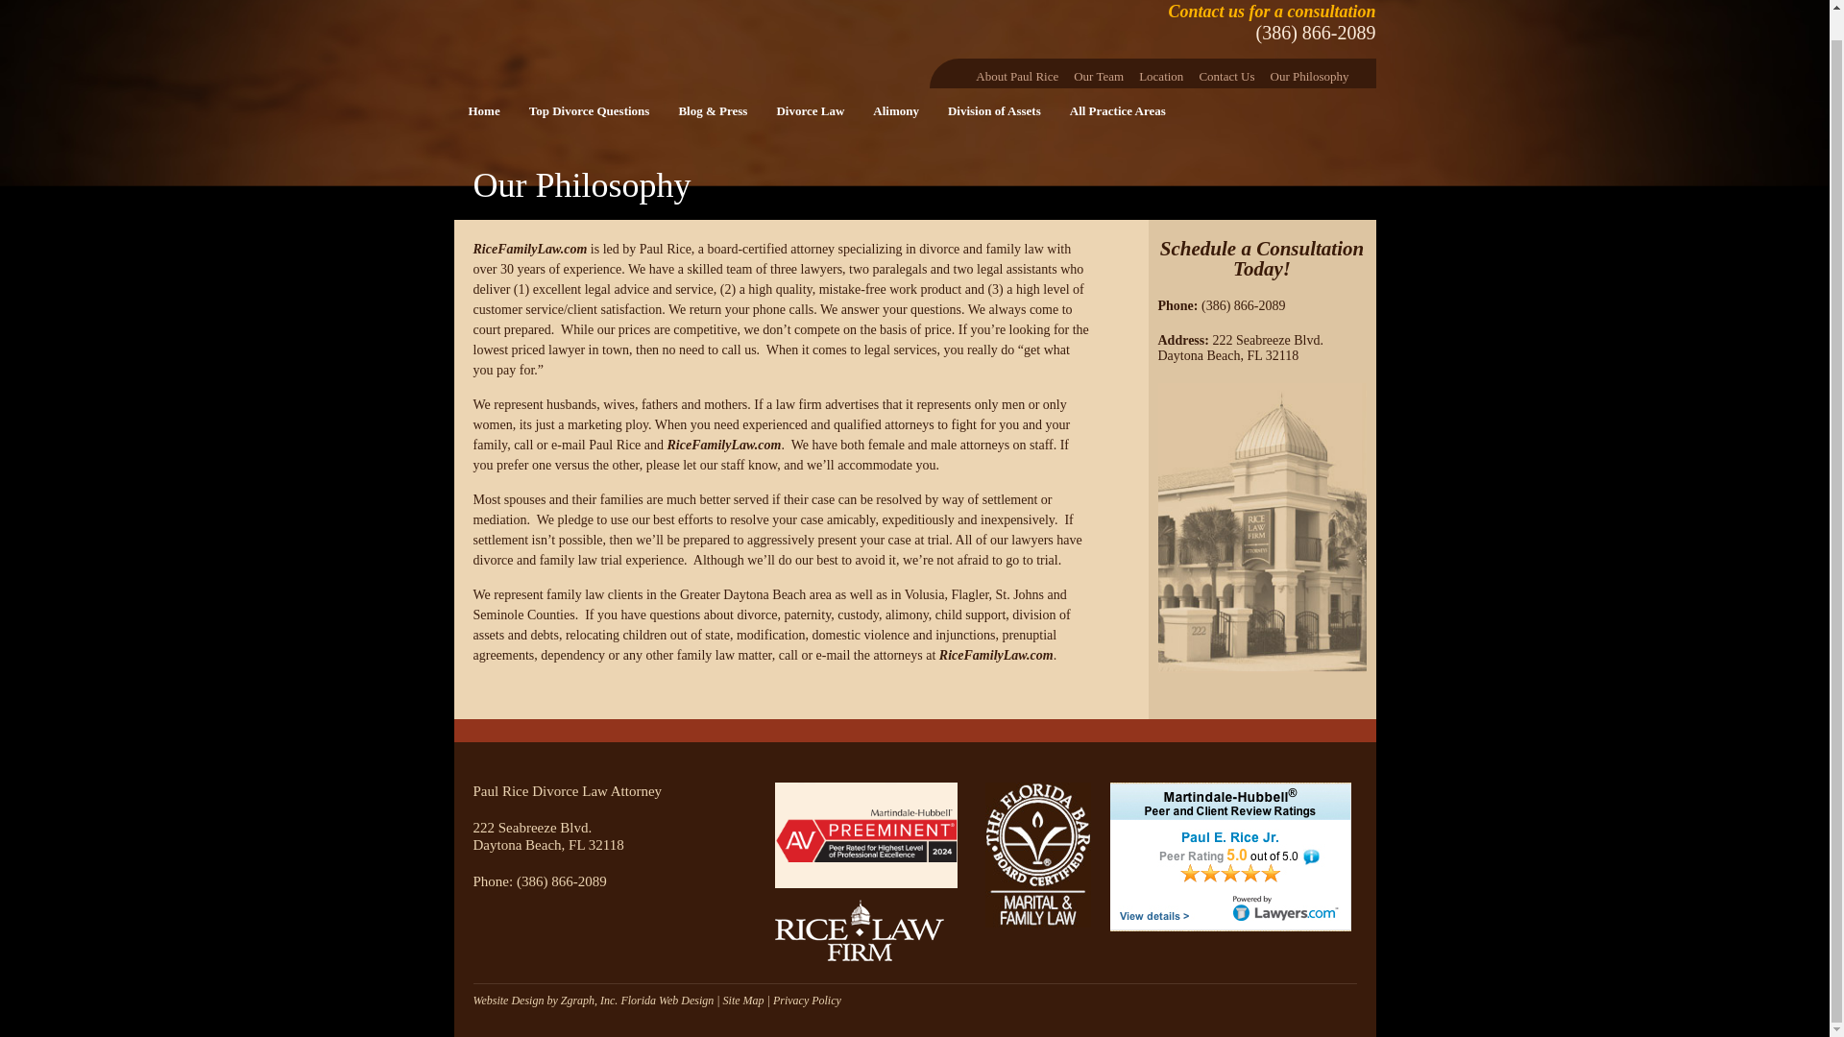 The image size is (1844, 1037). What do you see at coordinates (1099, 73) in the screenshot?
I see `Our Team` at bounding box center [1099, 73].